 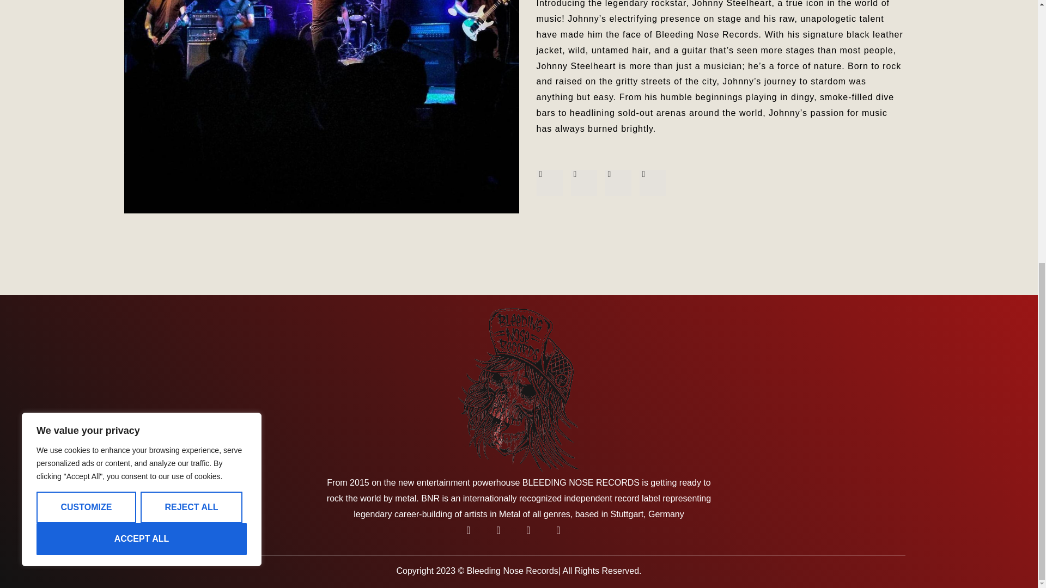 What do you see at coordinates (652, 183) in the screenshot?
I see `Instagram` at bounding box center [652, 183].